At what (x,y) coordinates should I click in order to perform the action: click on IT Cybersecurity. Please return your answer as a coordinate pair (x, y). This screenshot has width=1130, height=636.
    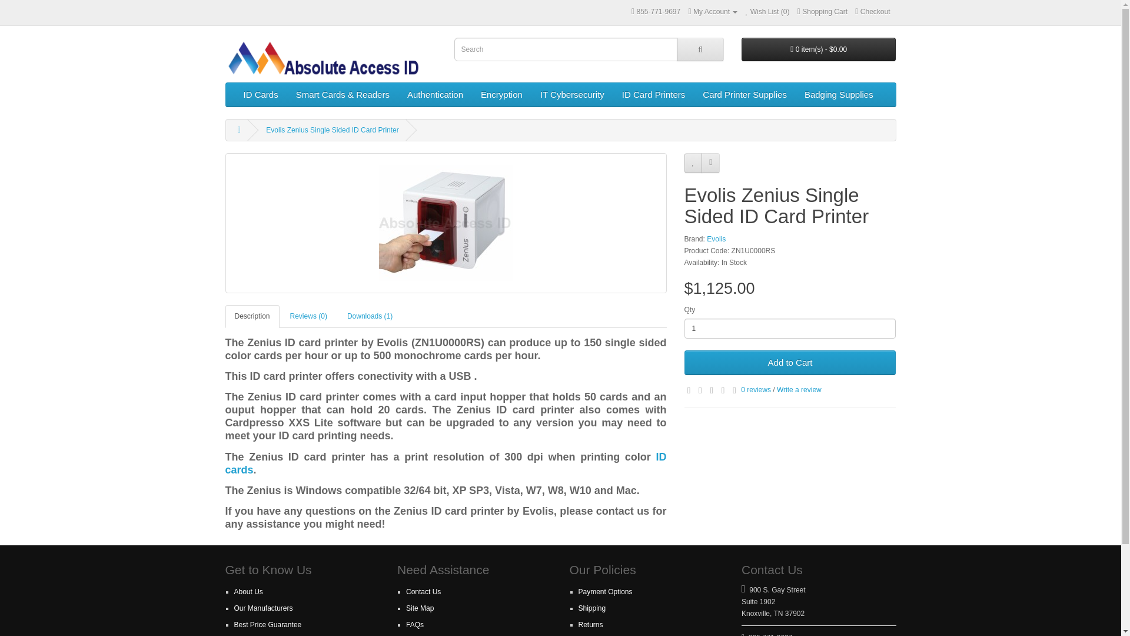
    Looking at the image, I should click on (572, 95).